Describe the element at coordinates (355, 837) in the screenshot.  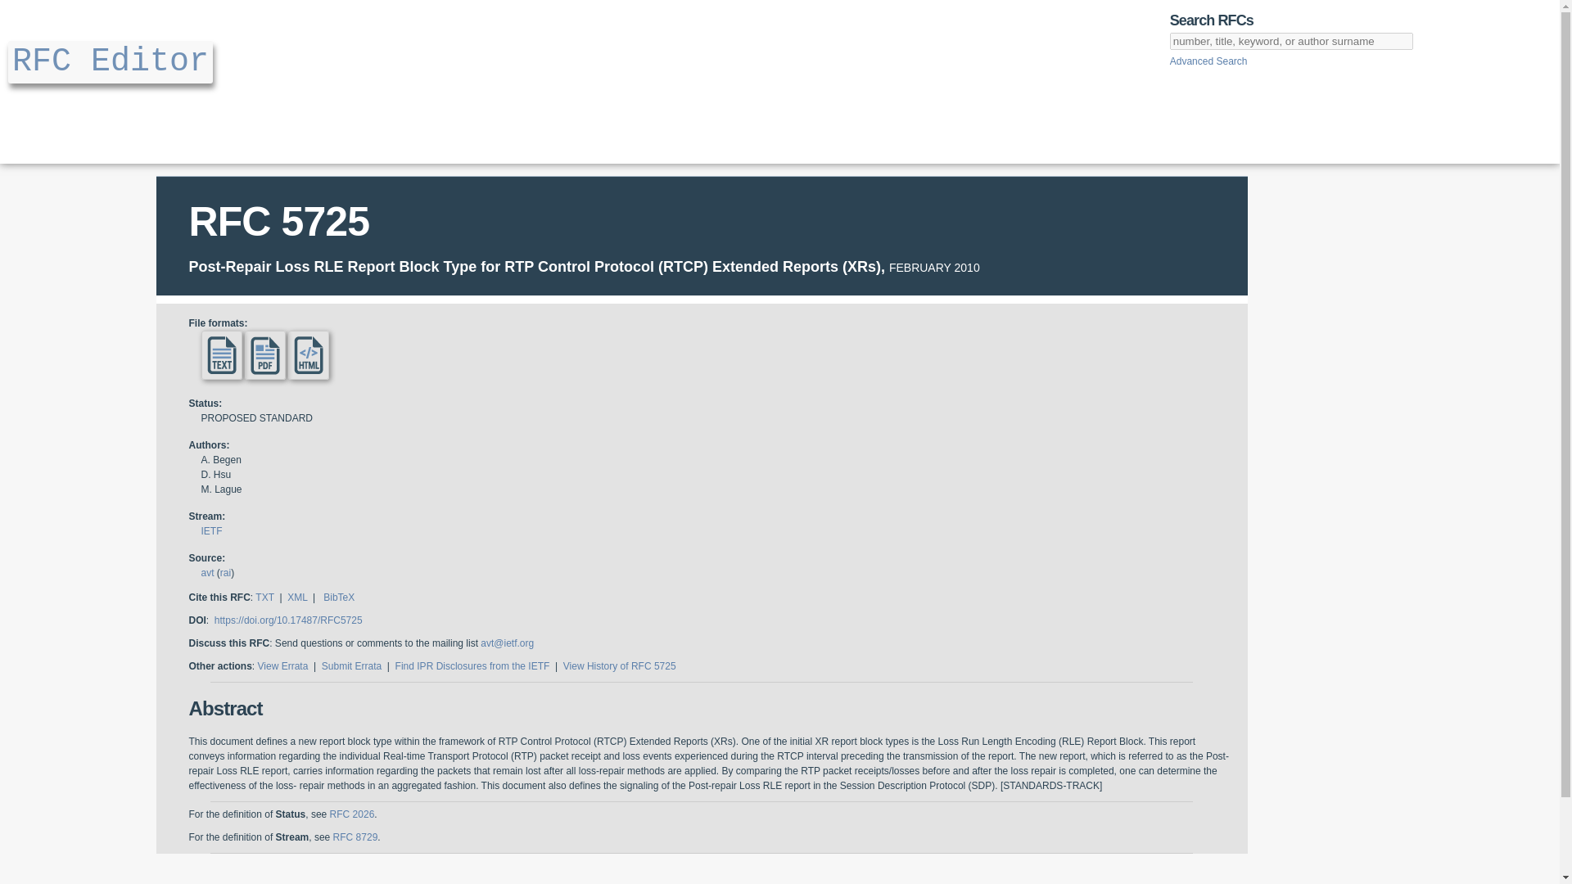
I see `RFC 8729` at that location.